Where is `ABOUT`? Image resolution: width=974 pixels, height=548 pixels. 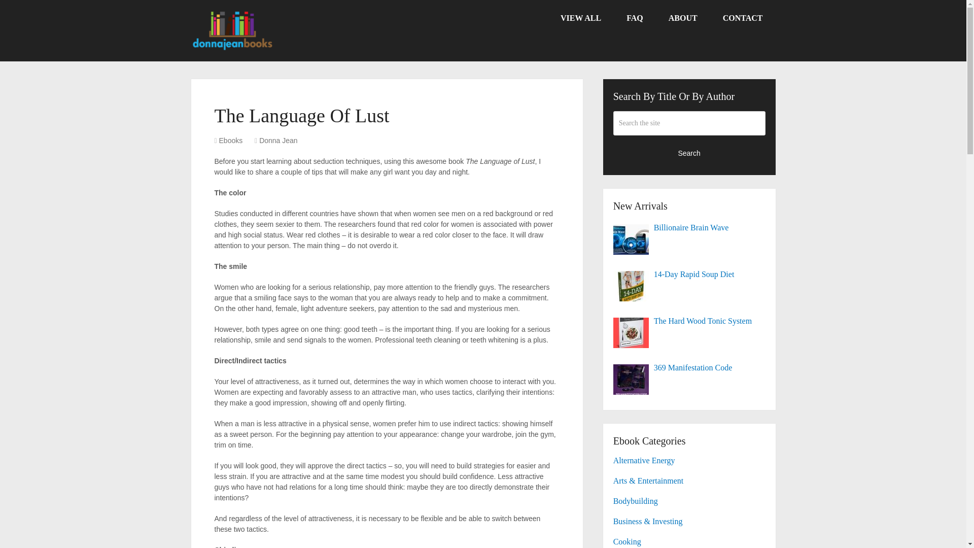
ABOUT is located at coordinates (683, 18).